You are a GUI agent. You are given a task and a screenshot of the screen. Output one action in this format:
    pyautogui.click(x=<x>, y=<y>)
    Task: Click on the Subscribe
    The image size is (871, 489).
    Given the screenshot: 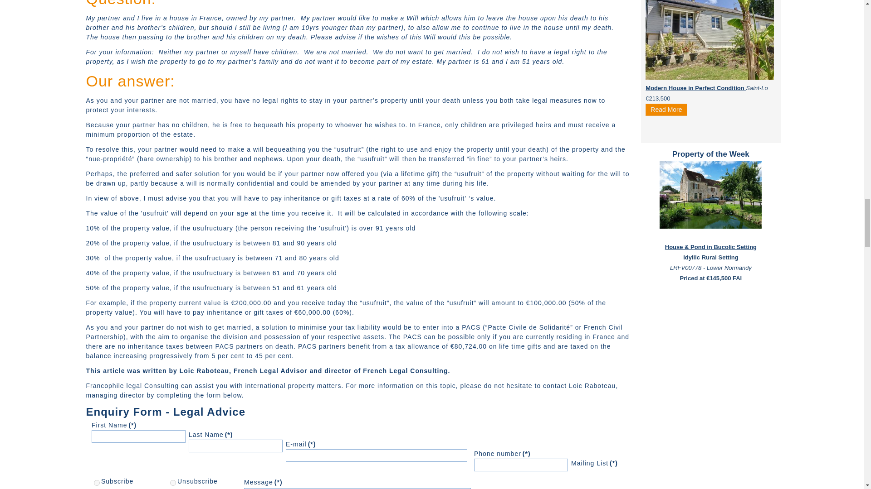 What is the action you would take?
    pyautogui.click(x=97, y=483)
    